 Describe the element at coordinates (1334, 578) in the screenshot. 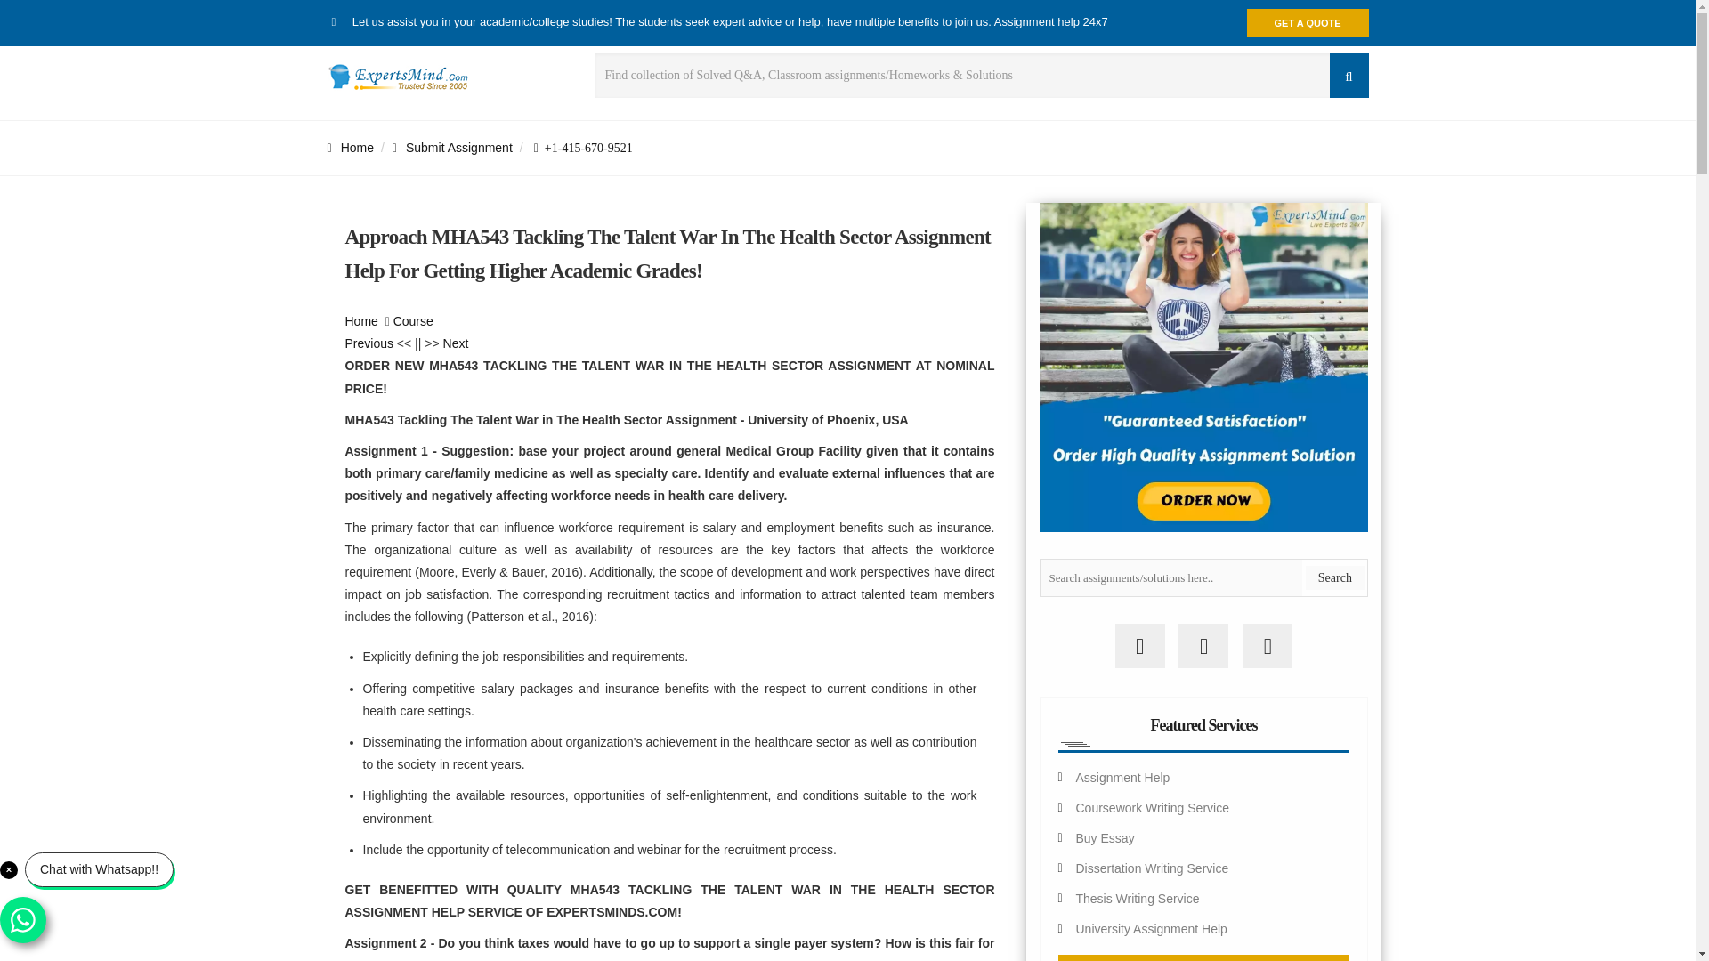

I see `Search` at that location.